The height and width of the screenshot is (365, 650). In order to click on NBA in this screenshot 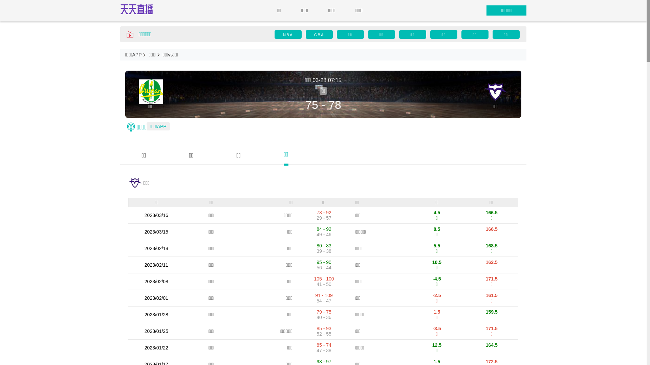, I will do `click(288, 34)`.